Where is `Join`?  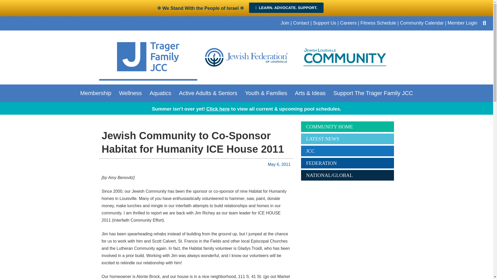 Join is located at coordinates (285, 23).